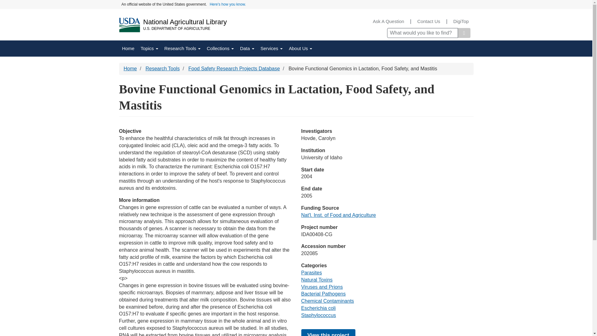 This screenshot has height=336, width=597. What do you see at coordinates (461, 21) in the screenshot?
I see `DigiTop` at bounding box center [461, 21].